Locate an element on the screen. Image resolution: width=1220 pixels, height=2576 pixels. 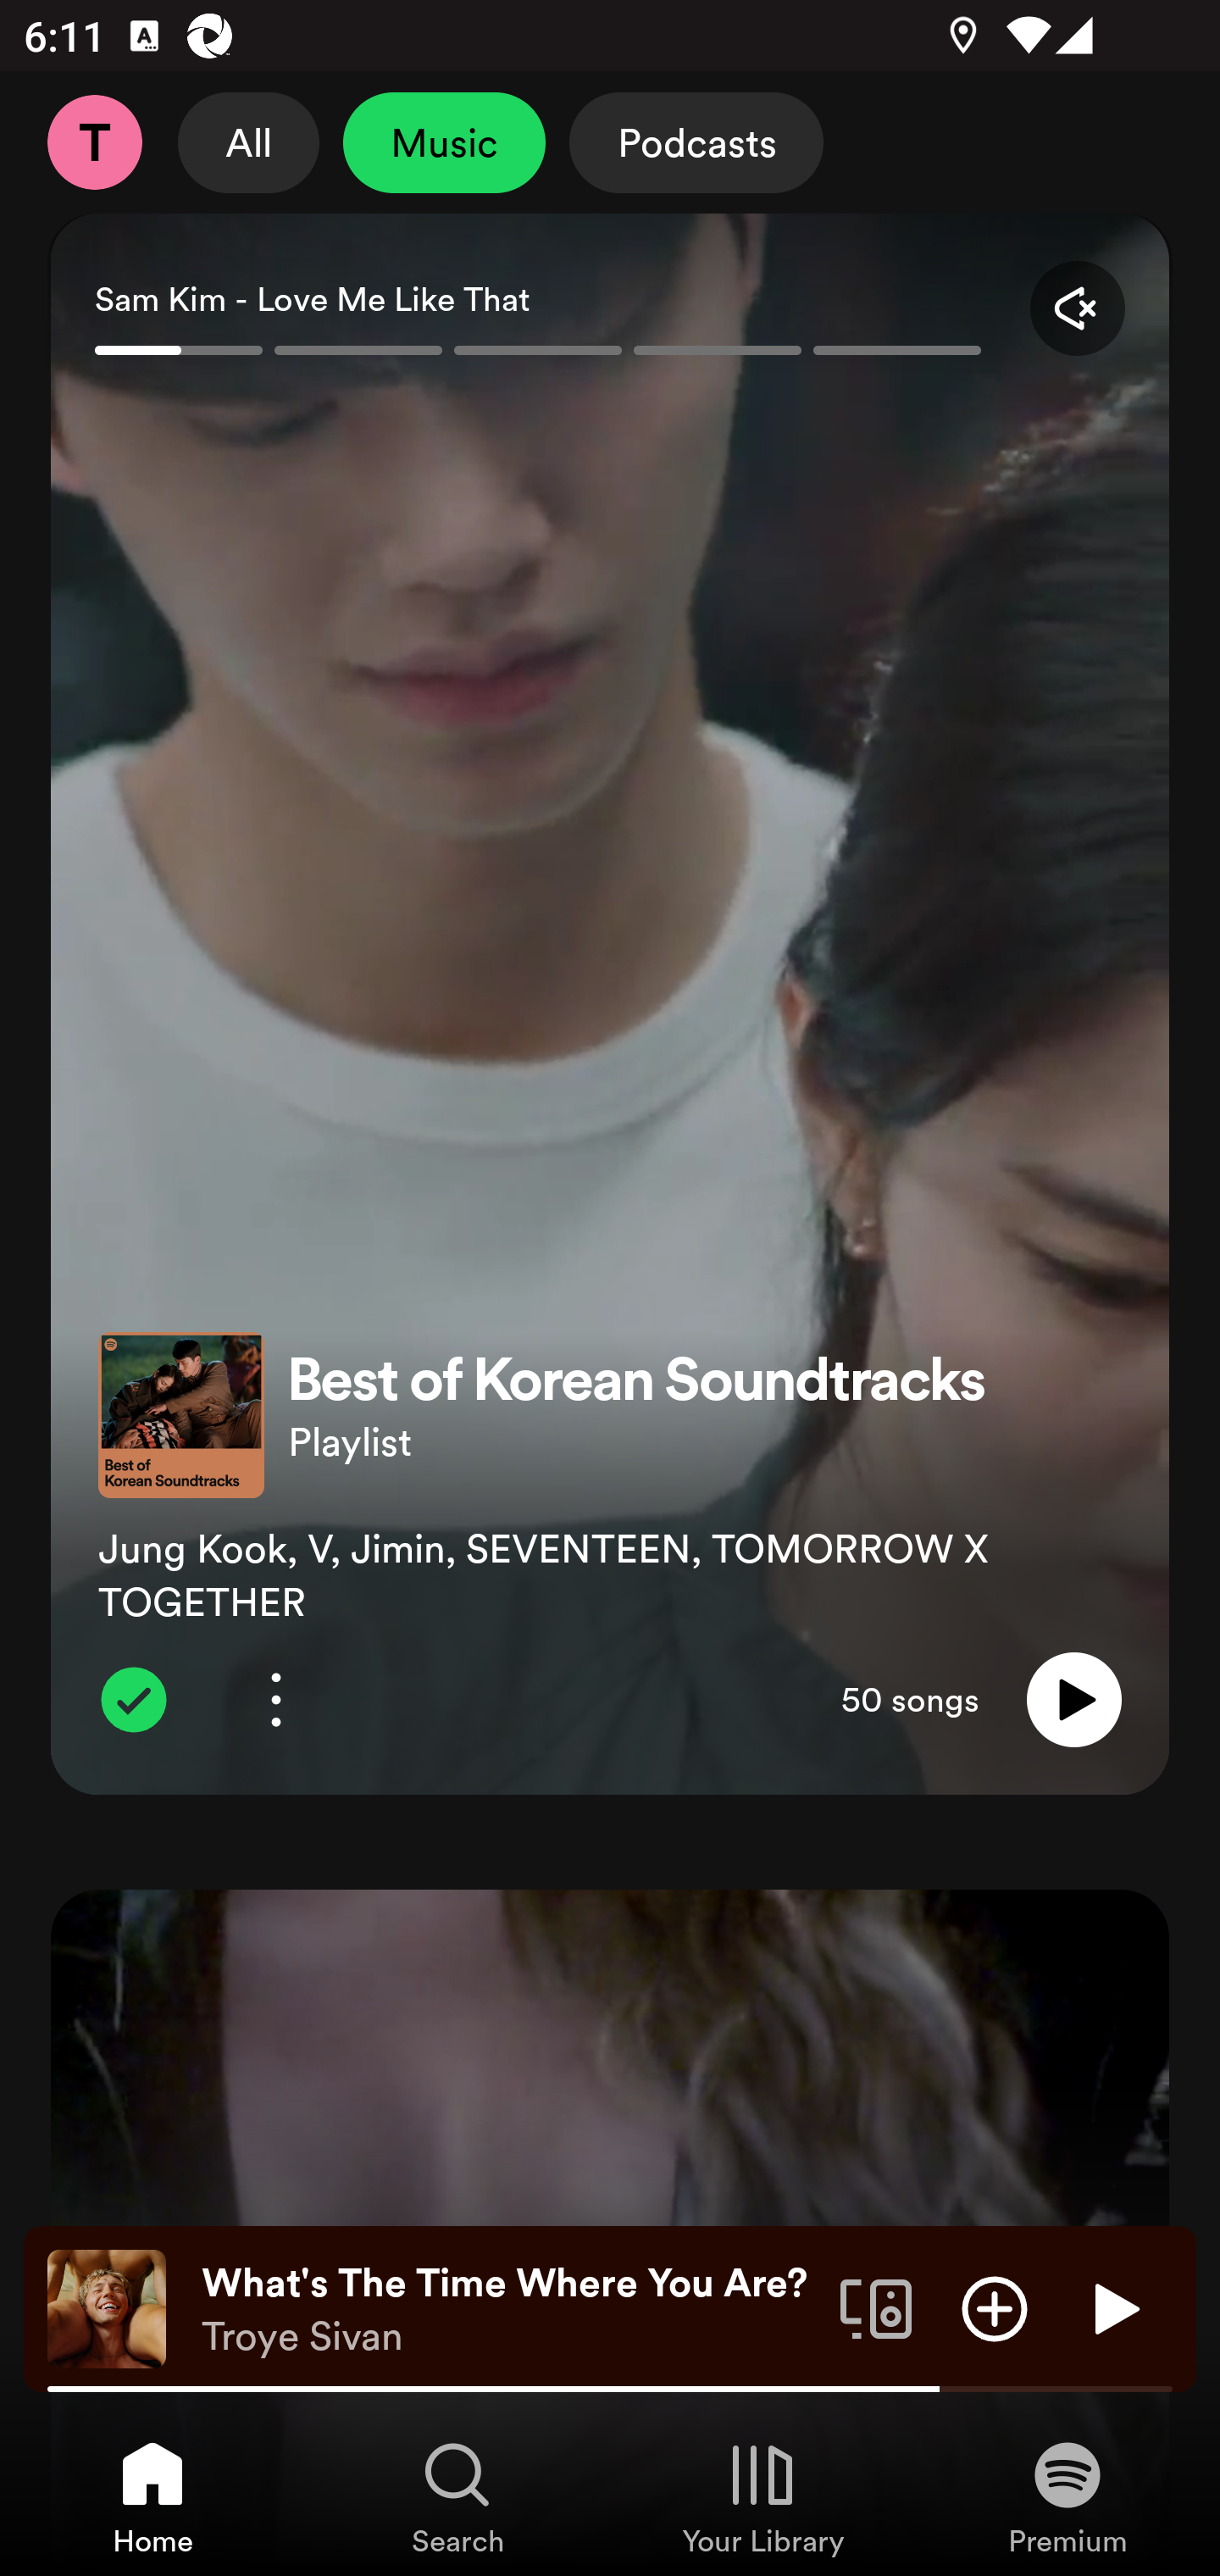
Item added is located at coordinates (133, 1700).